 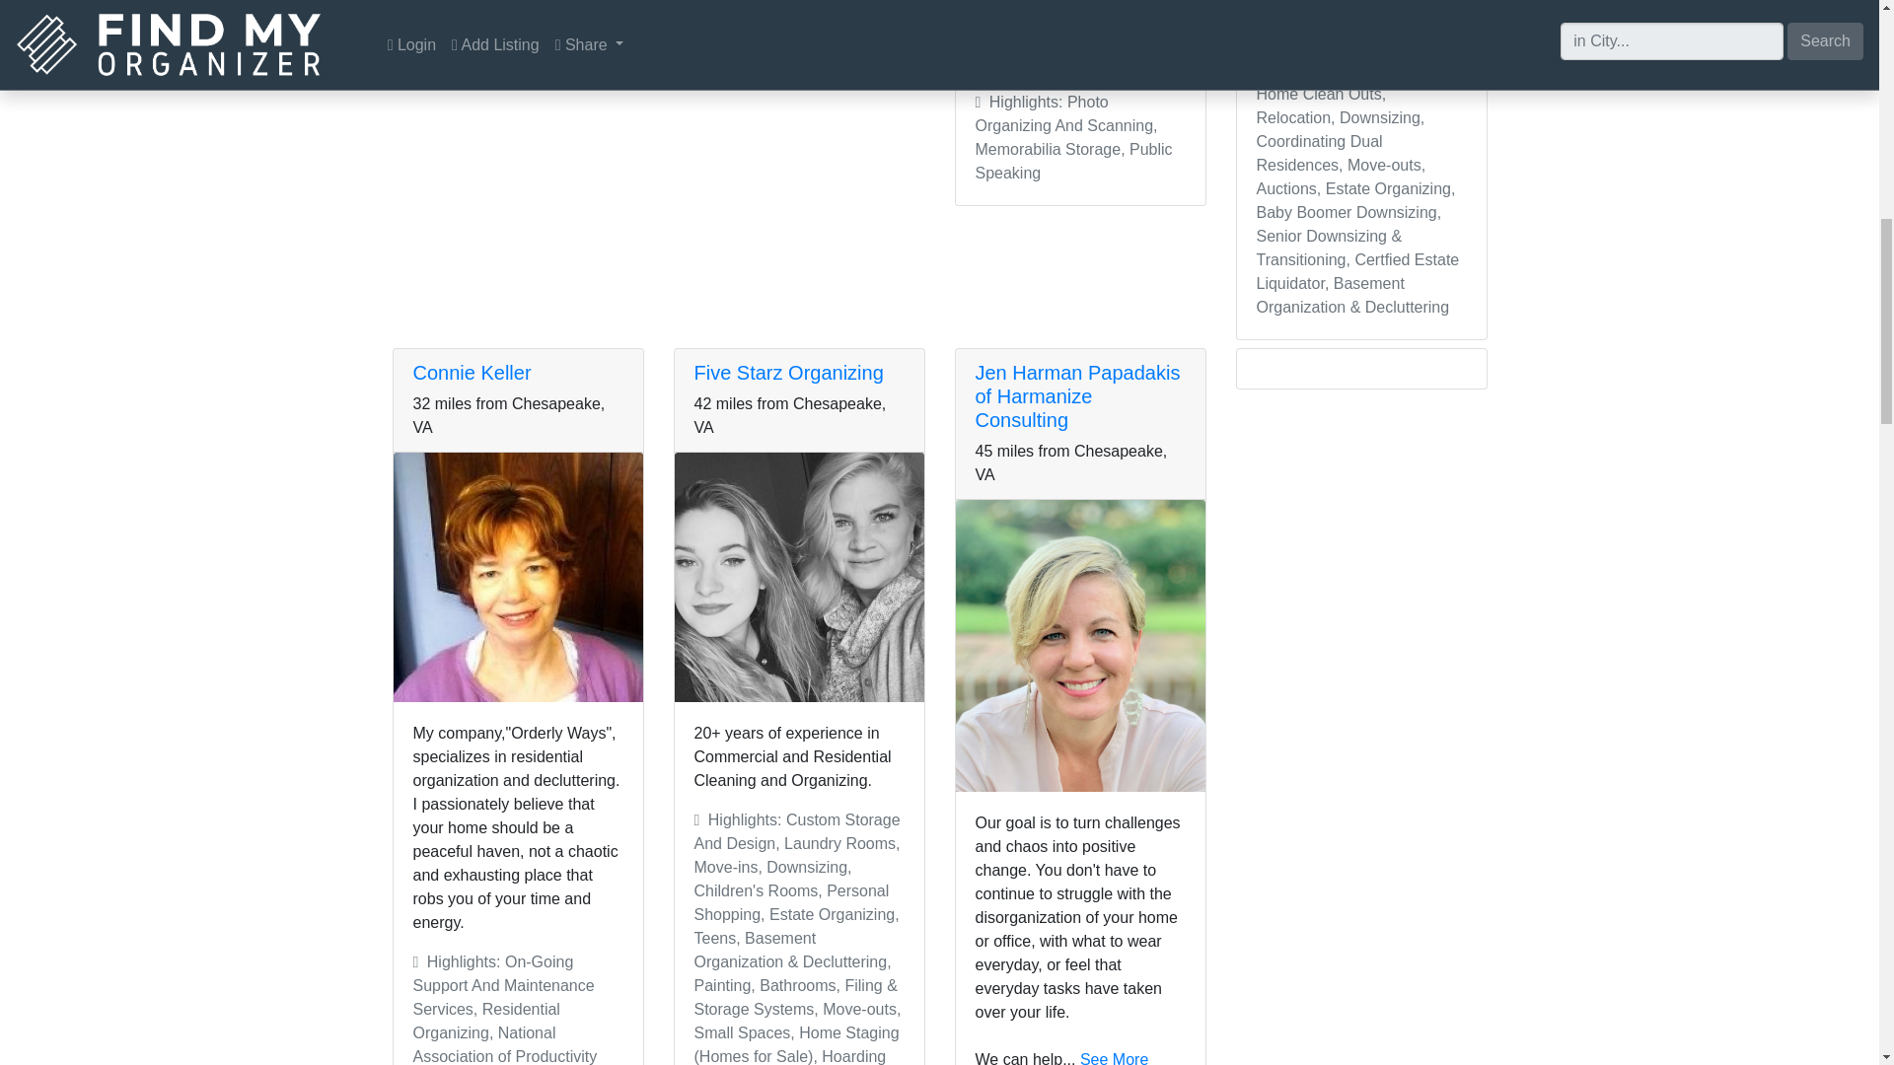 What do you see at coordinates (1113, 1057) in the screenshot?
I see `See More` at bounding box center [1113, 1057].